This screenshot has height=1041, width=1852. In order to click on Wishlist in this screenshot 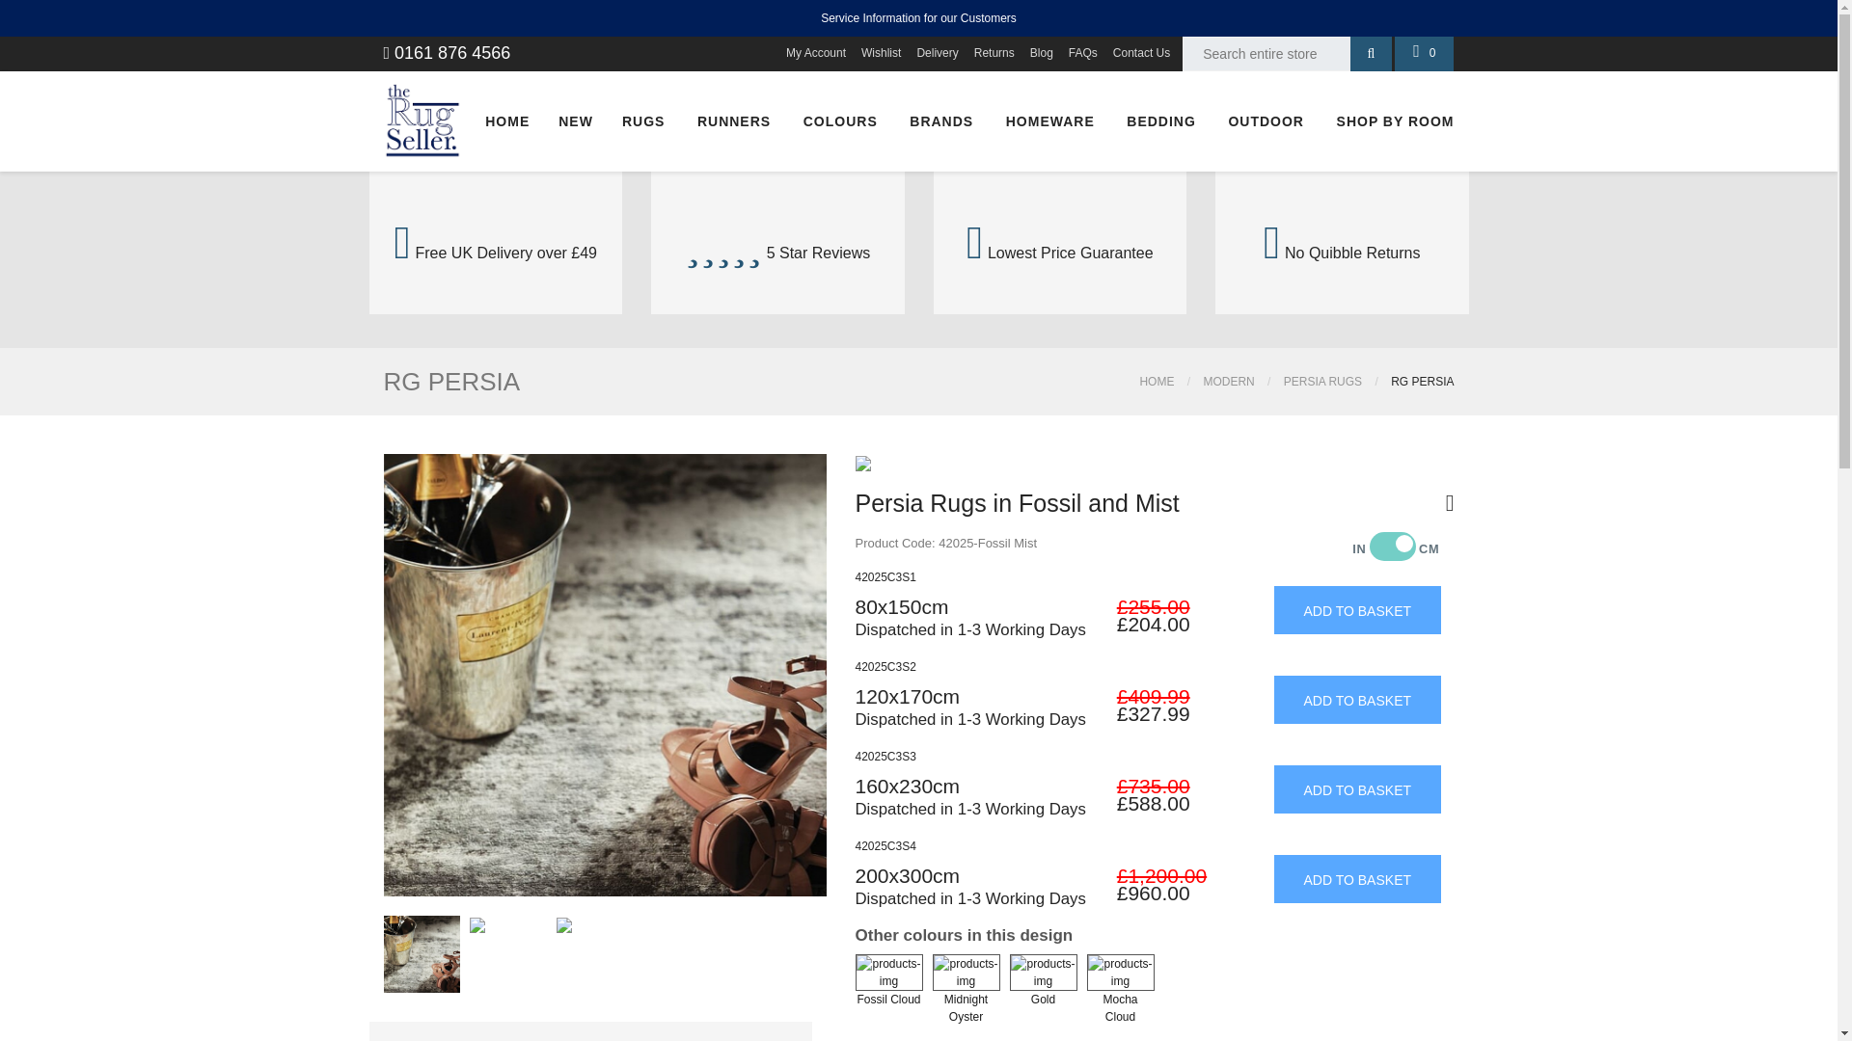, I will do `click(881, 53)`.